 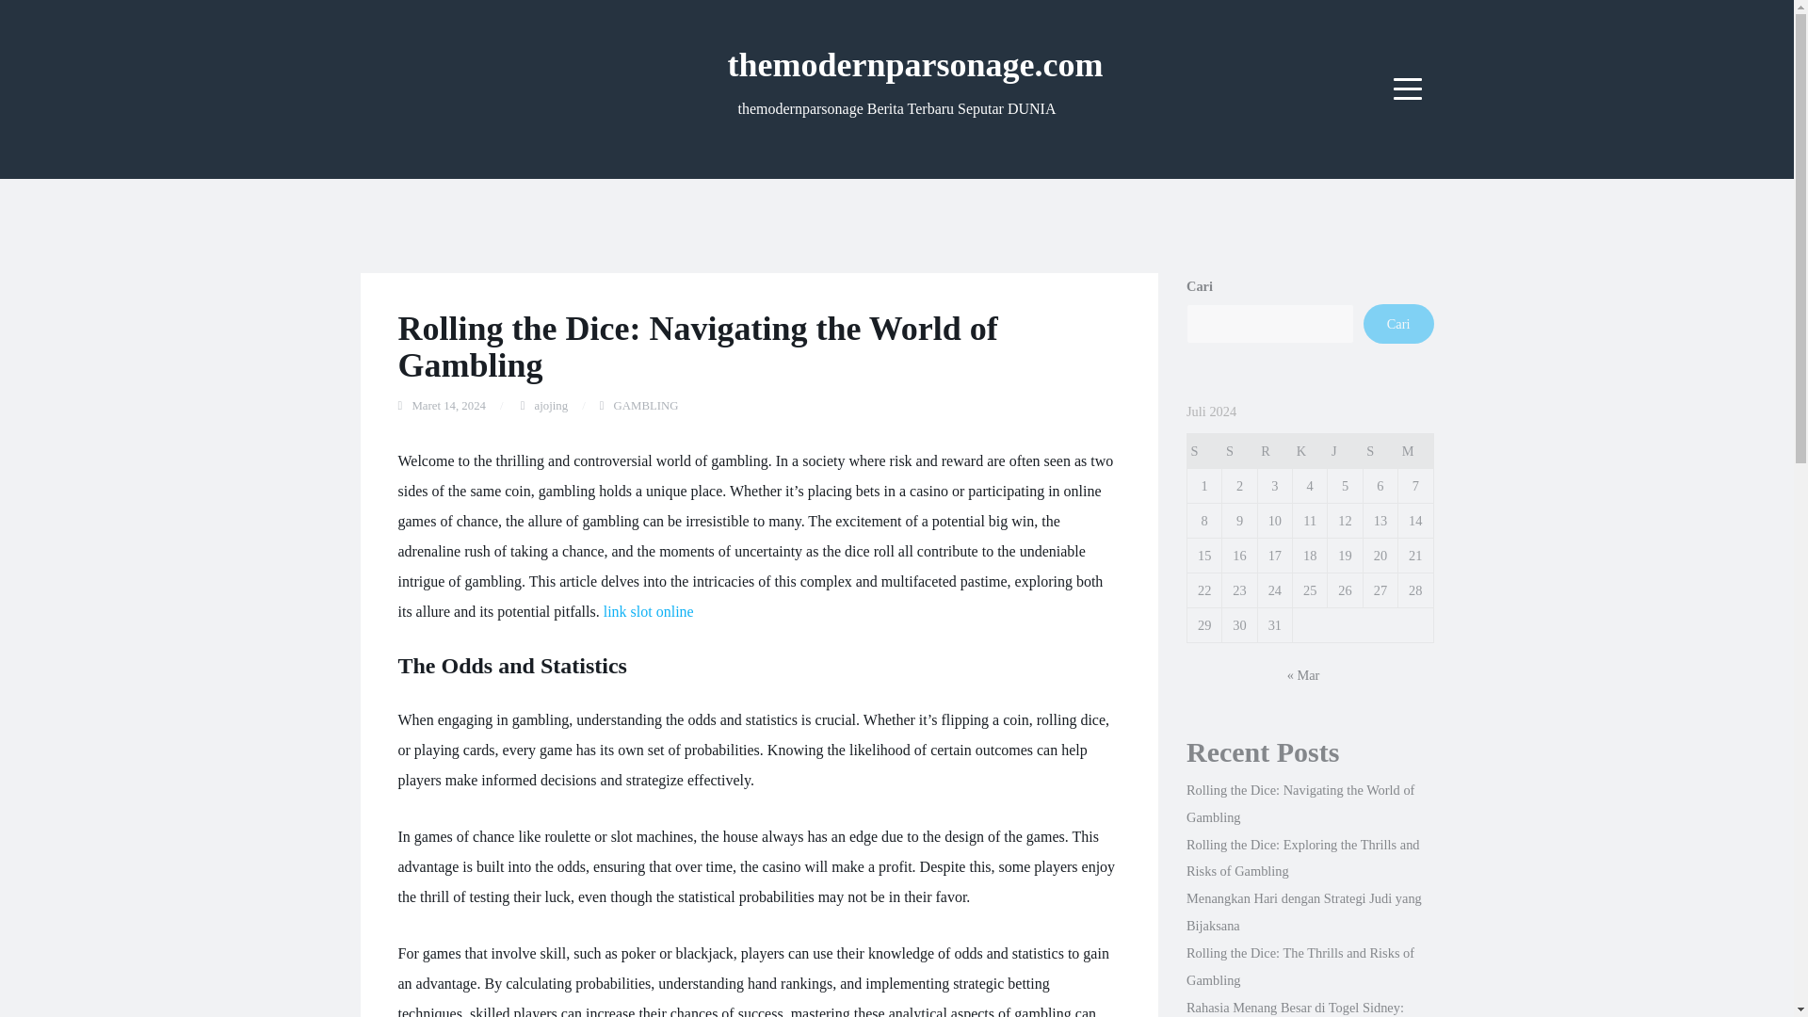 I want to click on Menu, so click(x=1408, y=89).